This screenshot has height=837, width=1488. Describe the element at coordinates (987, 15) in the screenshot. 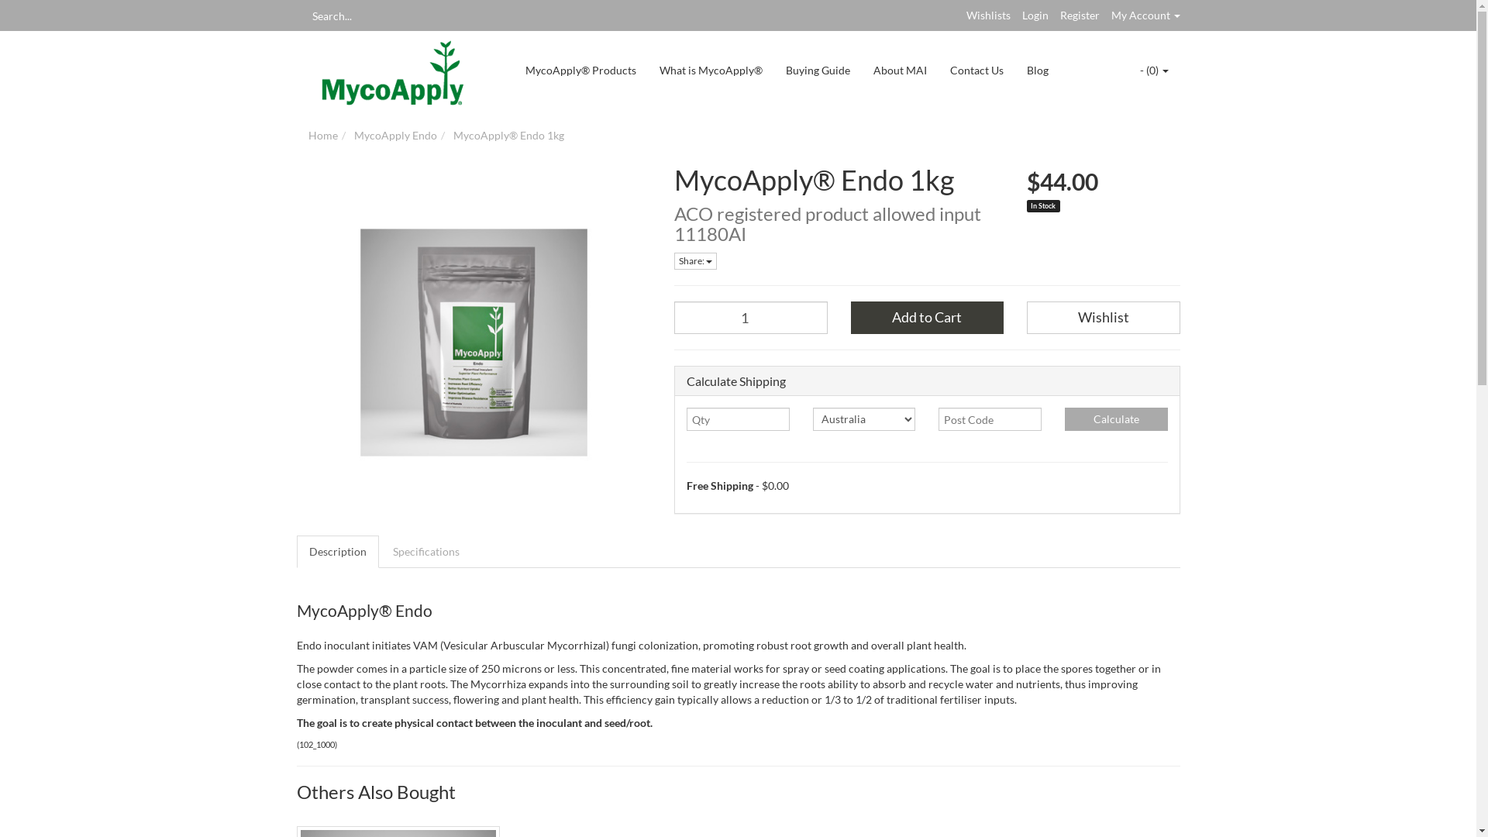

I see `Wishlists` at that location.